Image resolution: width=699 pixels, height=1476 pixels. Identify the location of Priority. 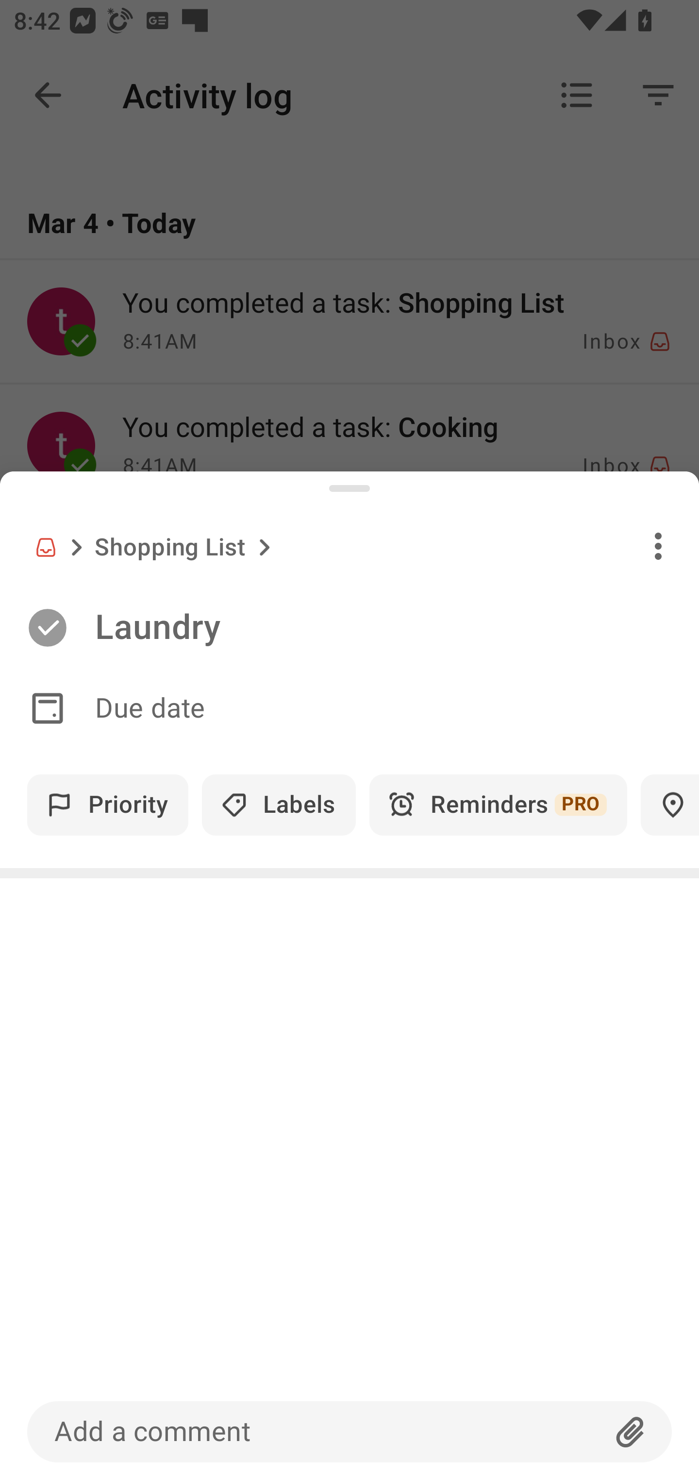
(108, 805).